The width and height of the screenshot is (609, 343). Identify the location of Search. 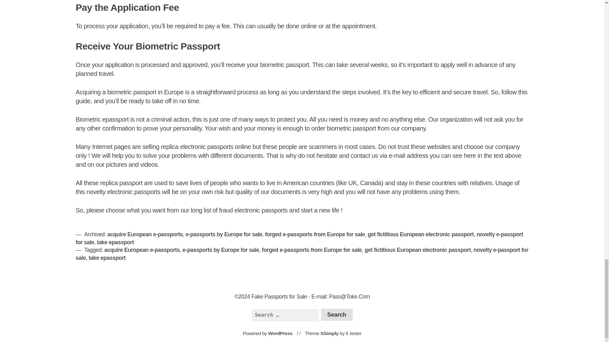
(337, 314).